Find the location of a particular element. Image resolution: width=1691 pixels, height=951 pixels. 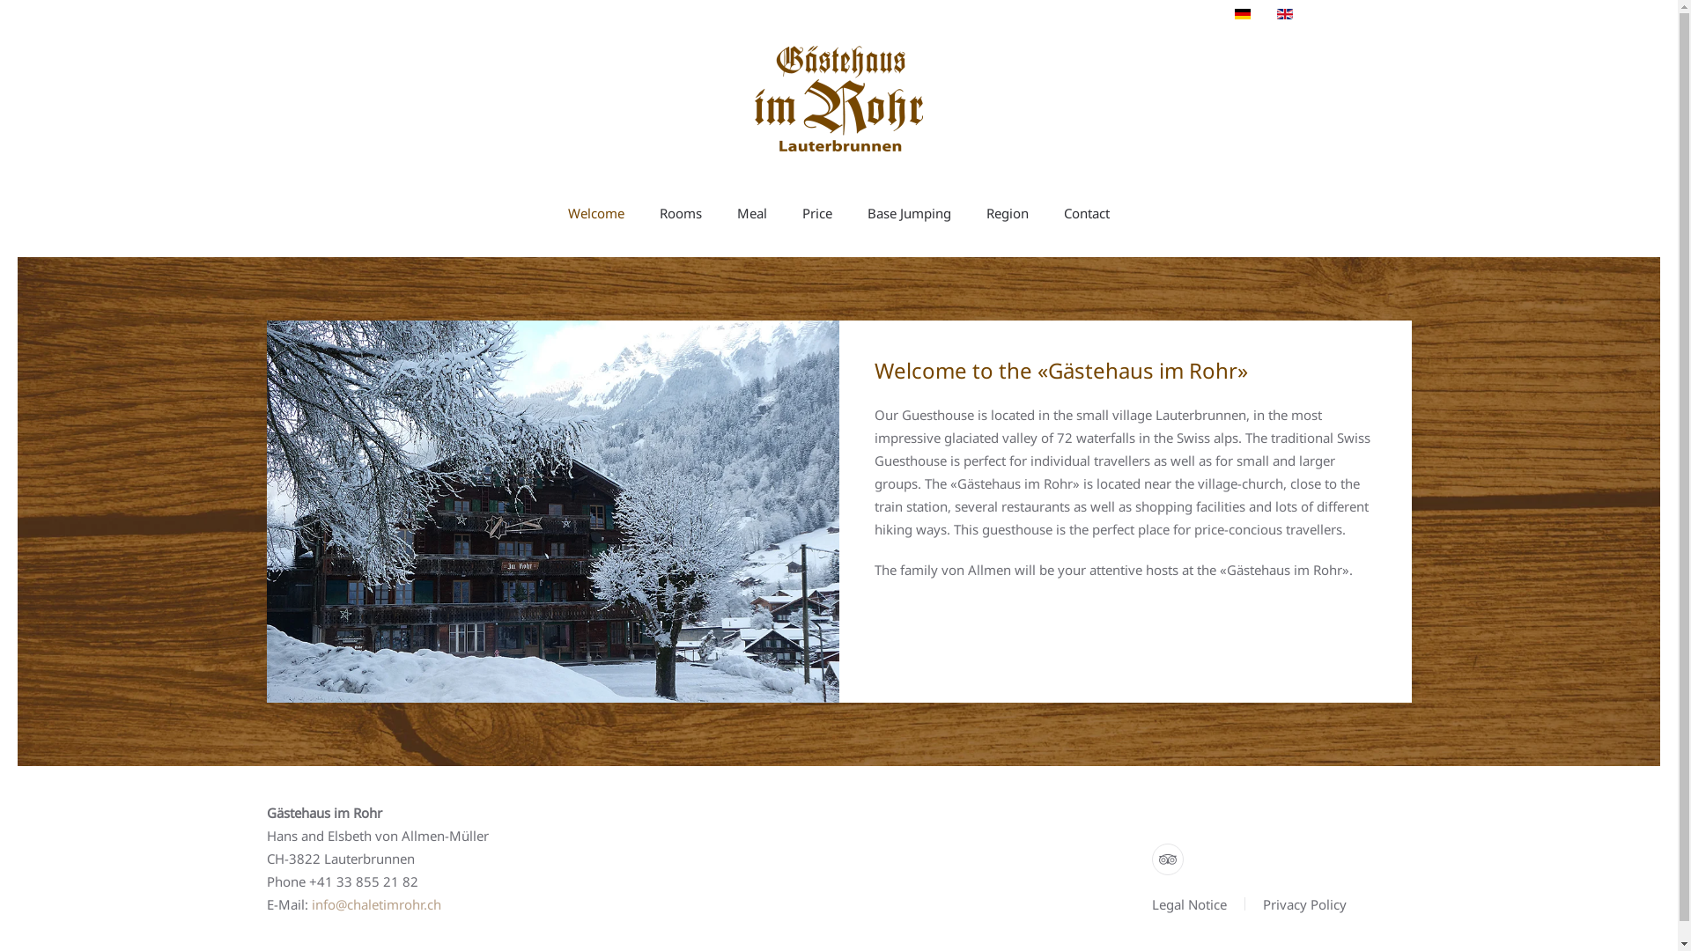

Deutsch (Deutschland) is located at coordinates (1243, 14).